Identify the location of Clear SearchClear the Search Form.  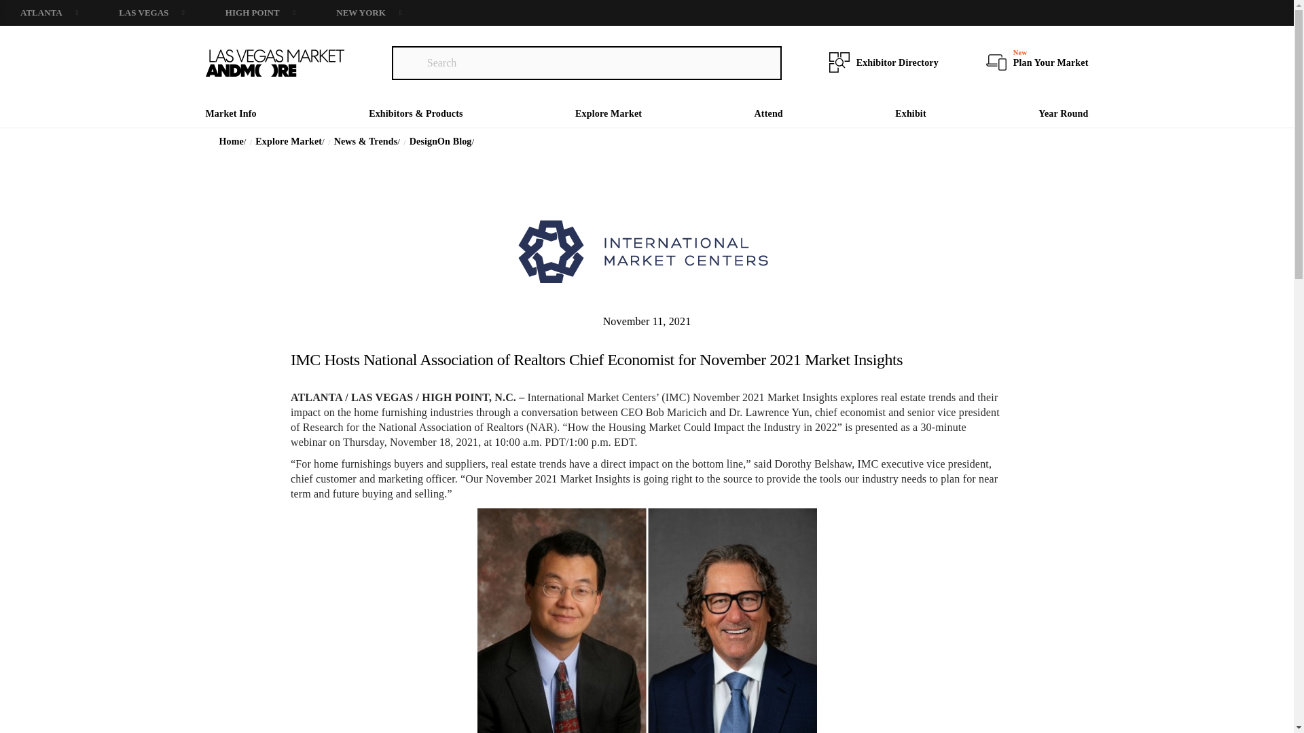
(407, 62).